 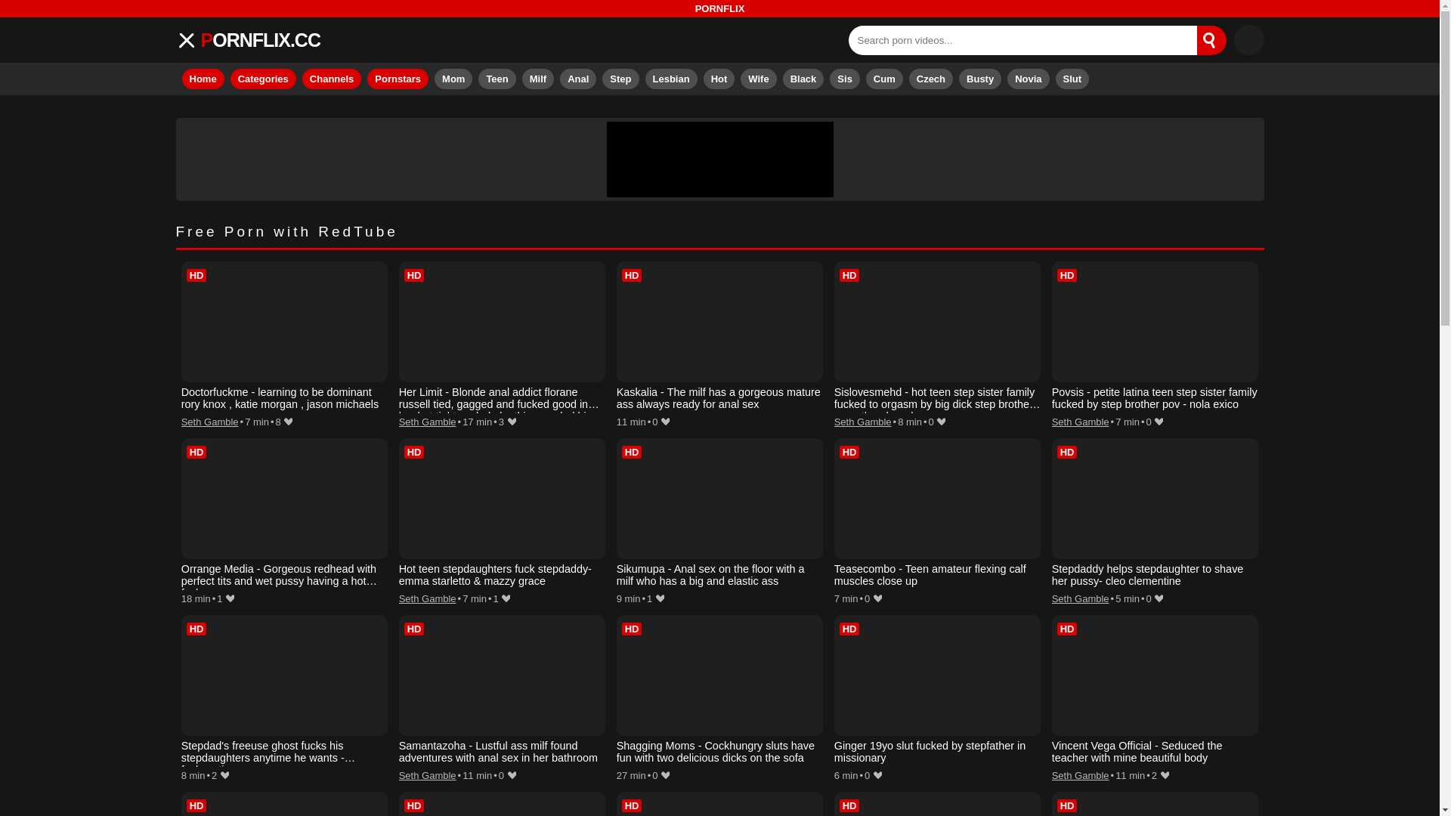 I want to click on Categories, so click(x=263, y=79).